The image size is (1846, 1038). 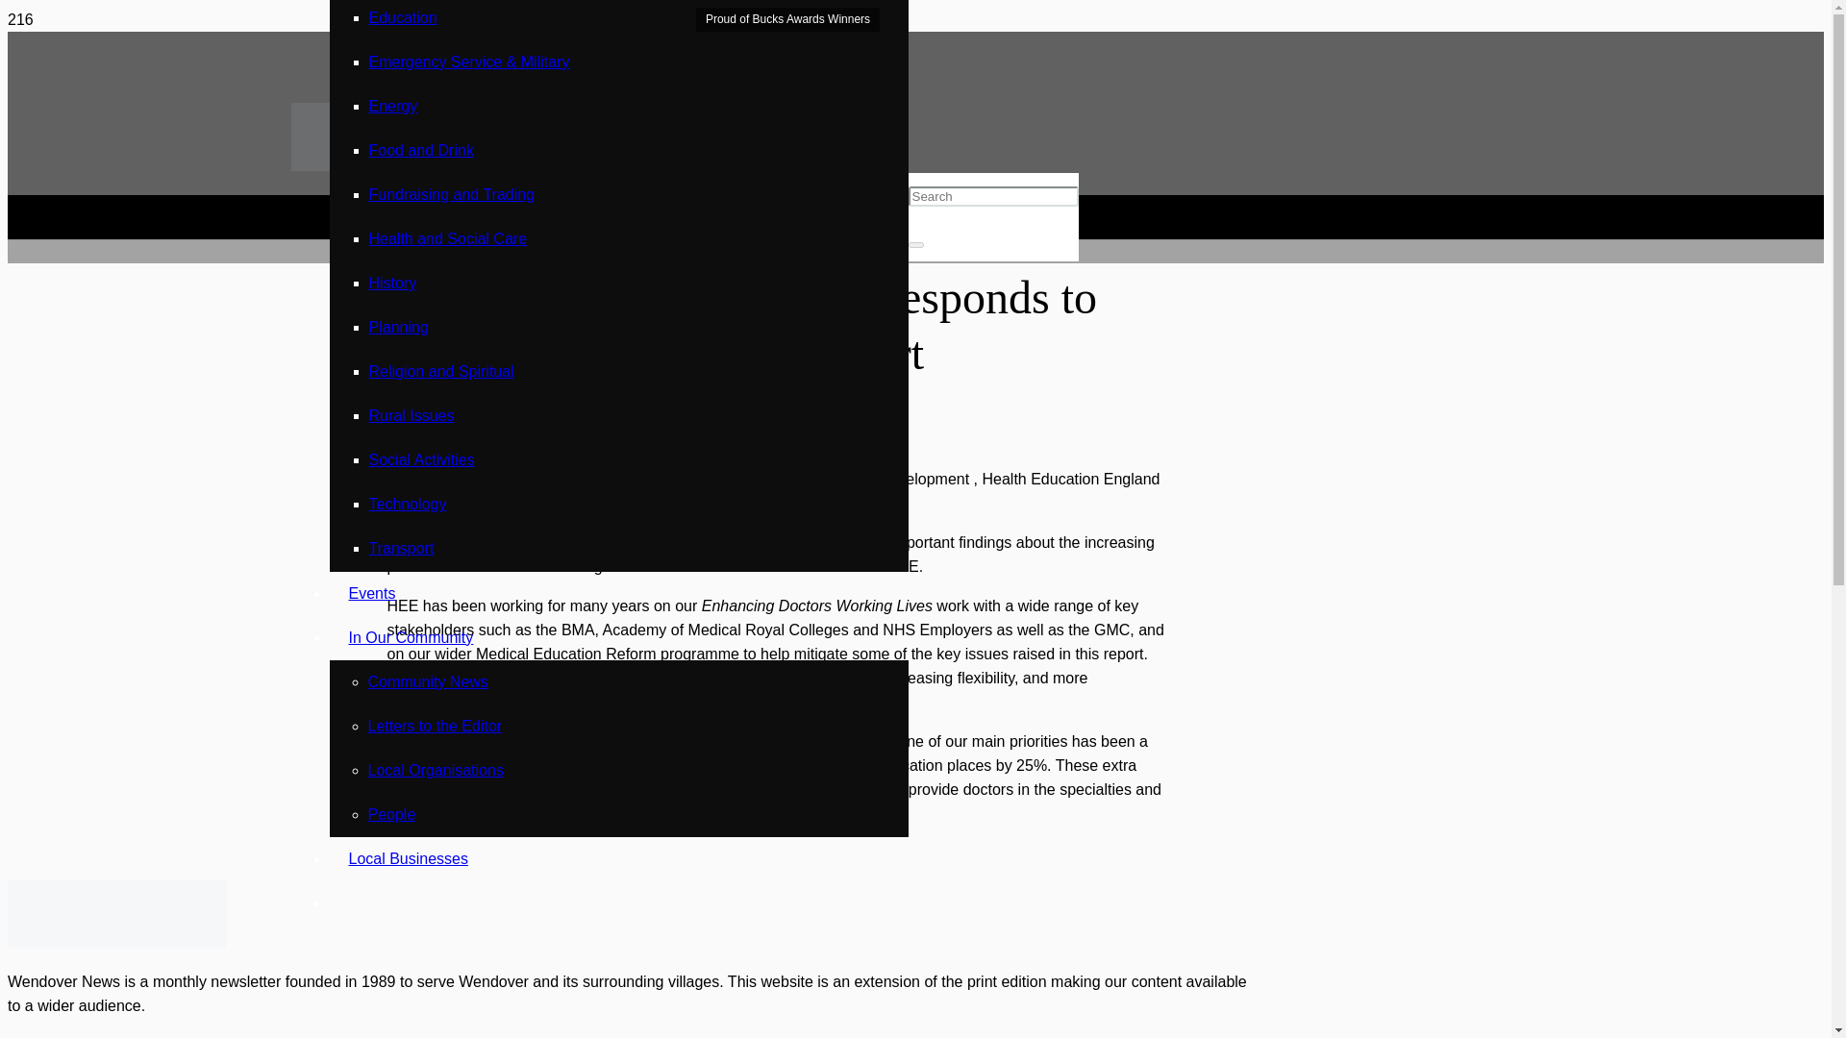 What do you see at coordinates (402, 548) in the screenshot?
I see `Transport` at bounding box center [402, 548].